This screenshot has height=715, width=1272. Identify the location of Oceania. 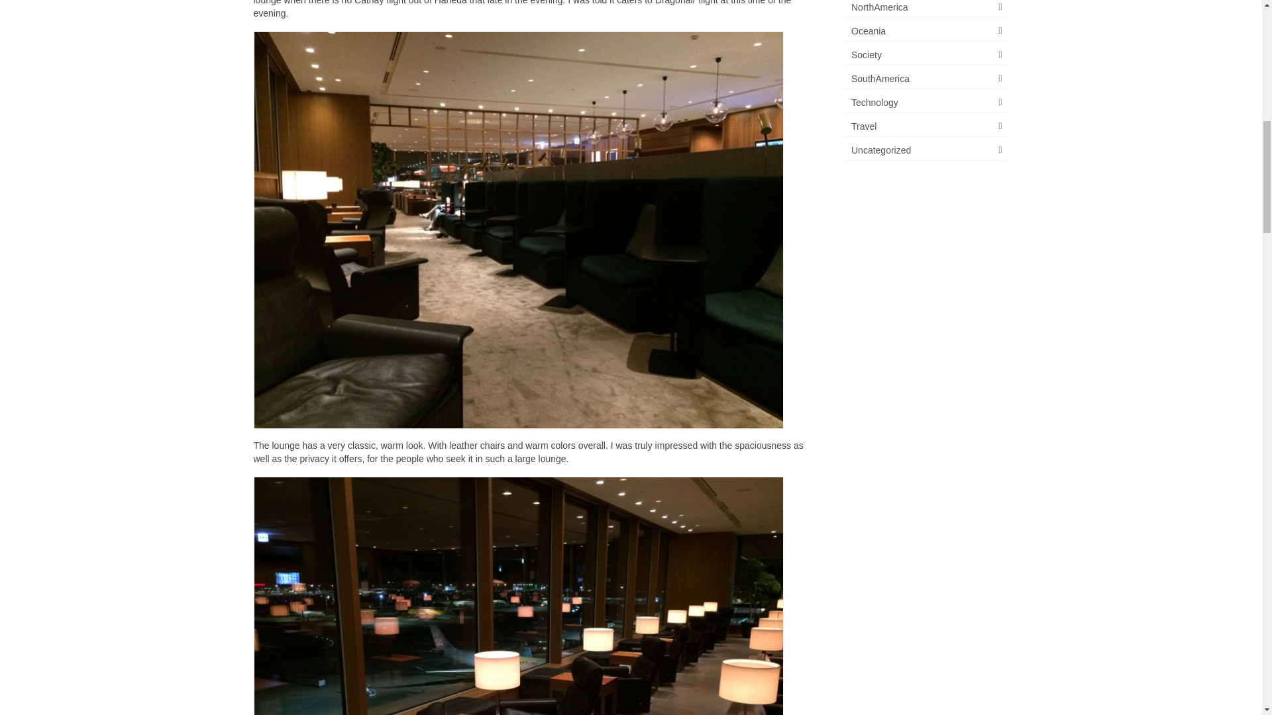
(926, 31).